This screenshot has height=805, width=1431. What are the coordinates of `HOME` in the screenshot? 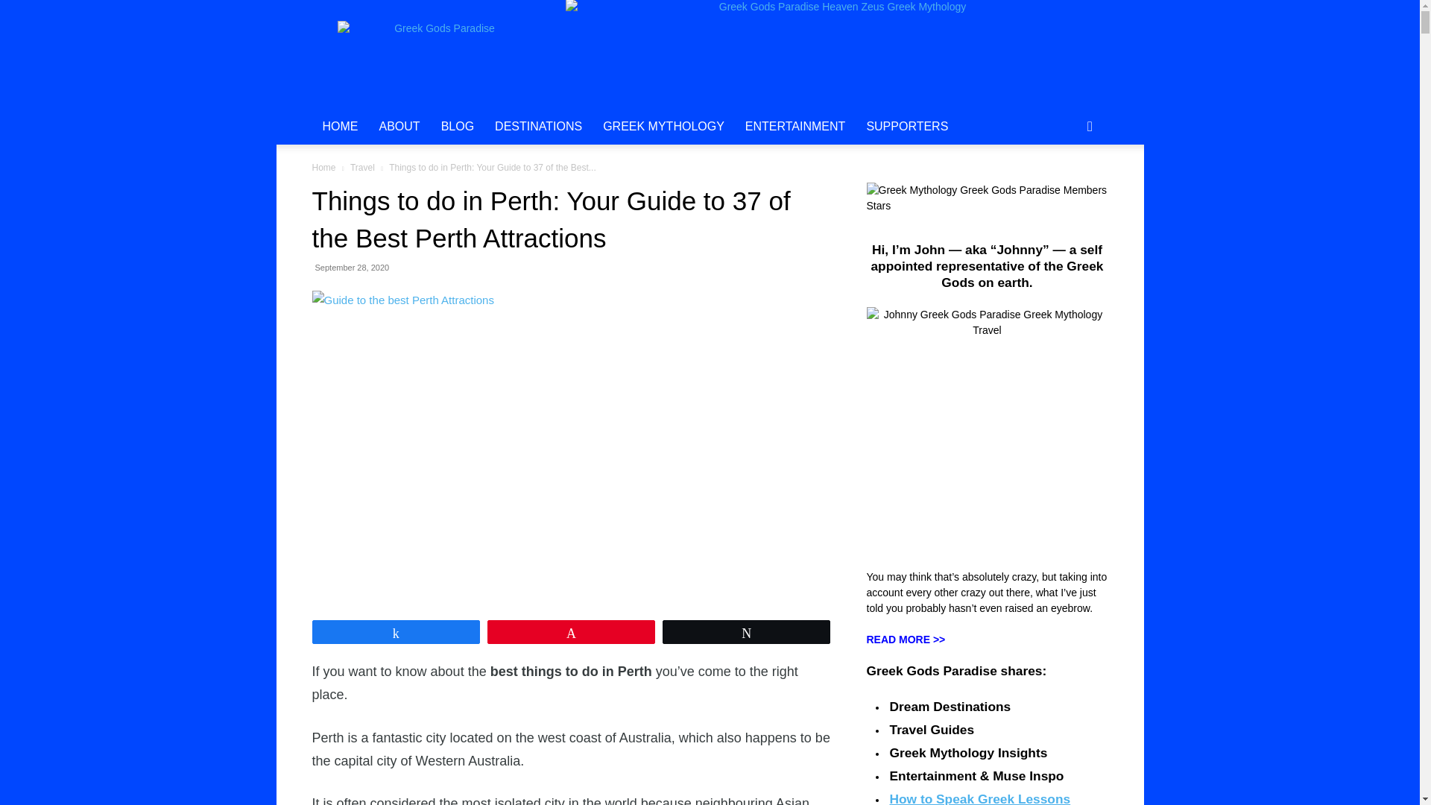 It's located at (340, 127).